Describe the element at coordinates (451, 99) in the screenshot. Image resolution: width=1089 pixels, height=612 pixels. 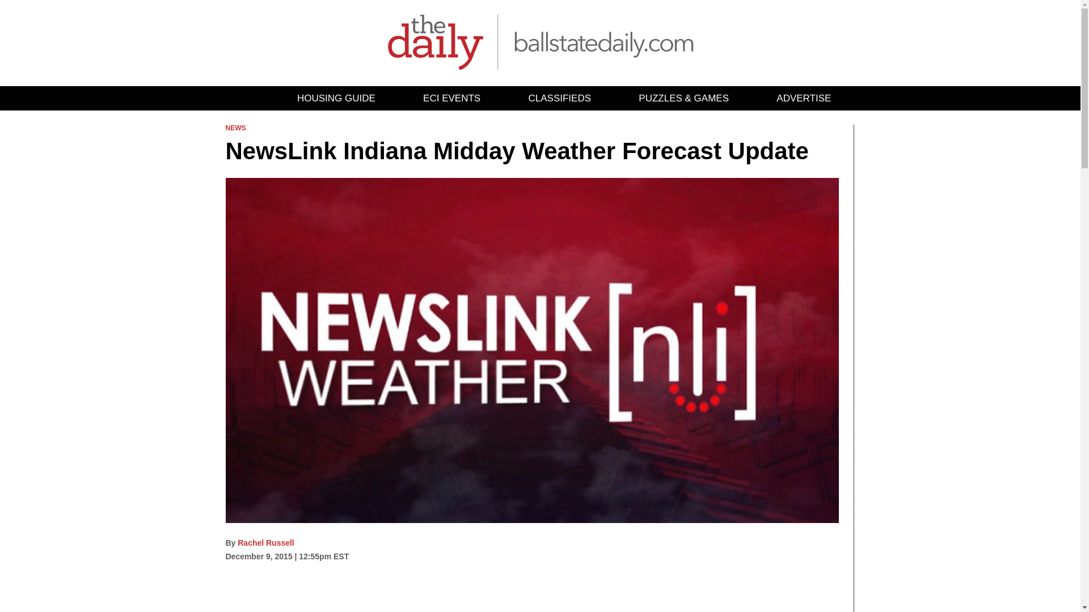
I see `ECI EVENTS` at that location.